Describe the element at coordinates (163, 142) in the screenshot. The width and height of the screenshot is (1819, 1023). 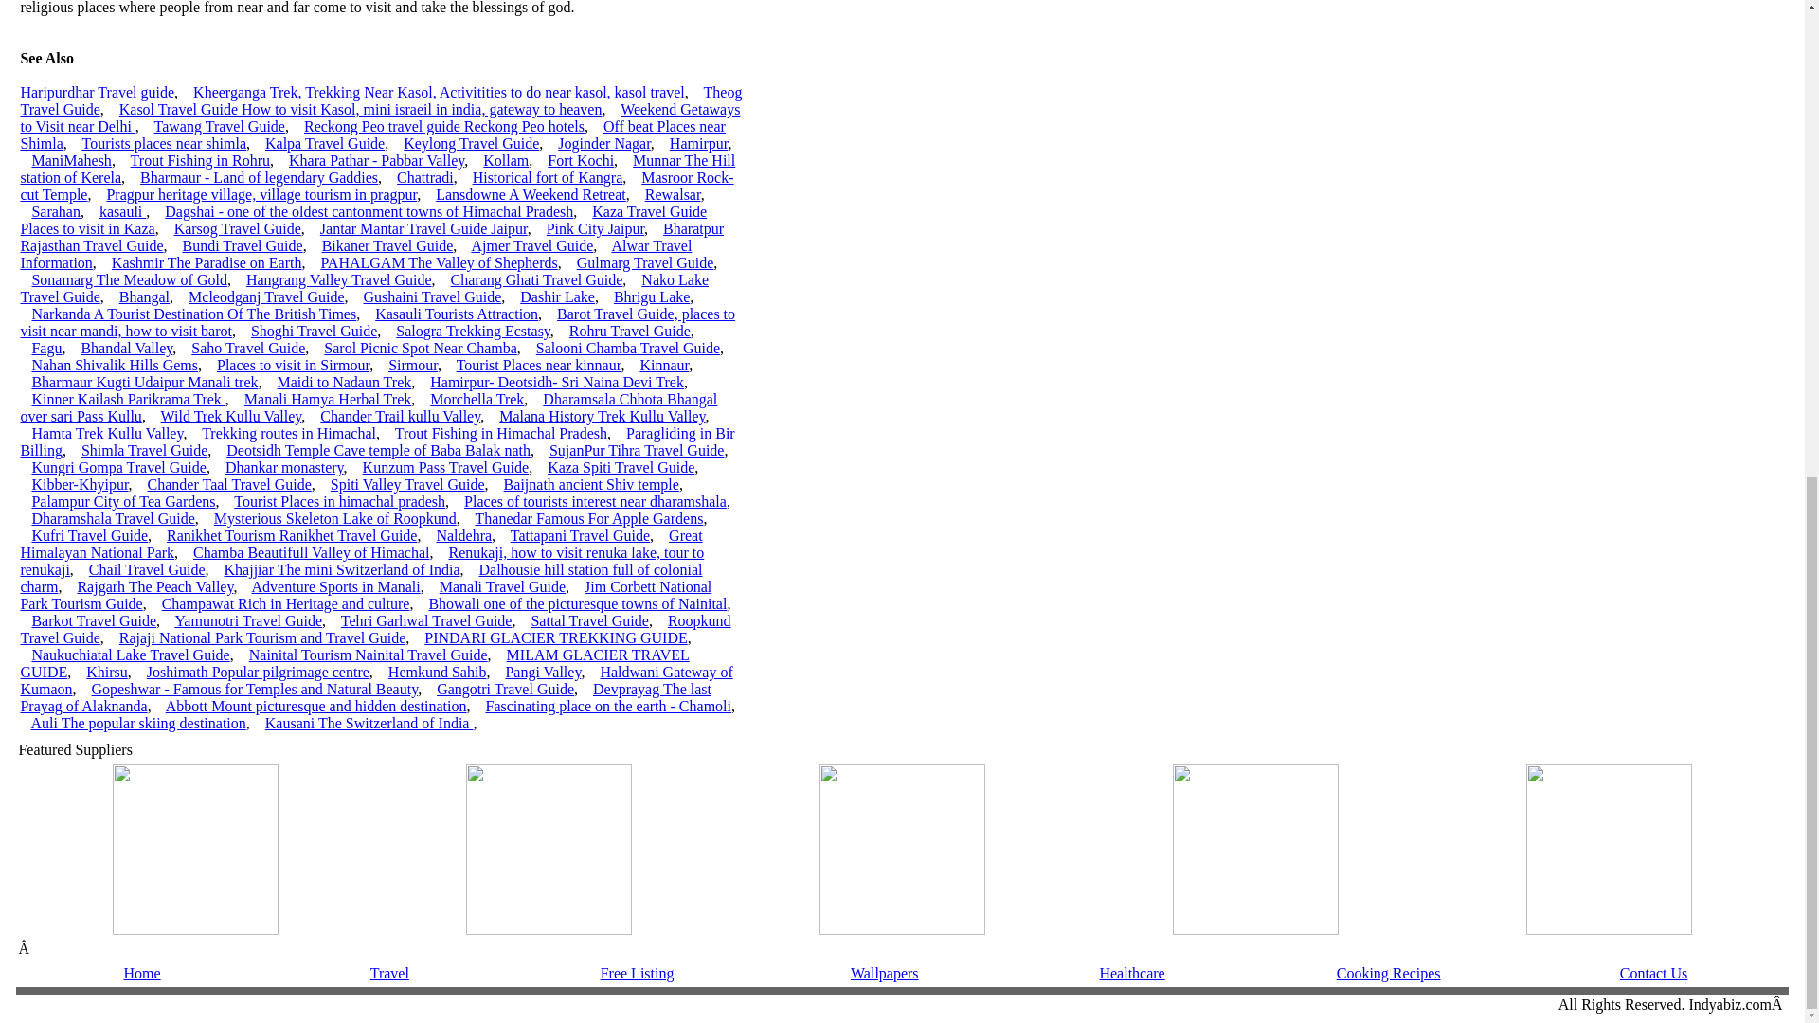
I see `Tourists places near shimla` at that location.